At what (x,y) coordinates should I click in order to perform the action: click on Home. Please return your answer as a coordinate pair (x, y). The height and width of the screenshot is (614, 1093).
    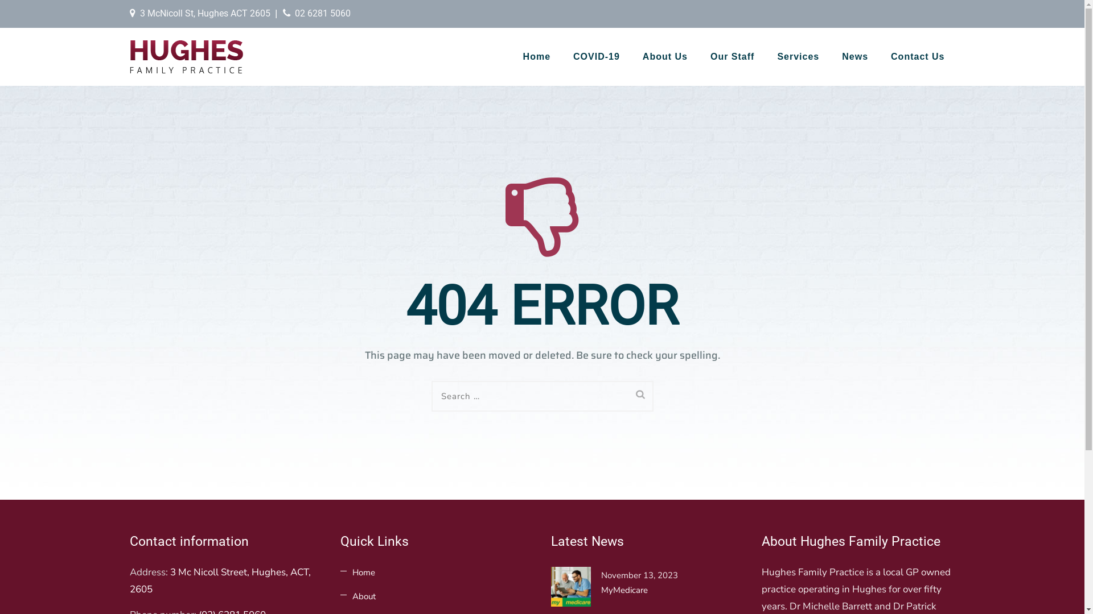
    Looking at the image, I should click on (537, 57).